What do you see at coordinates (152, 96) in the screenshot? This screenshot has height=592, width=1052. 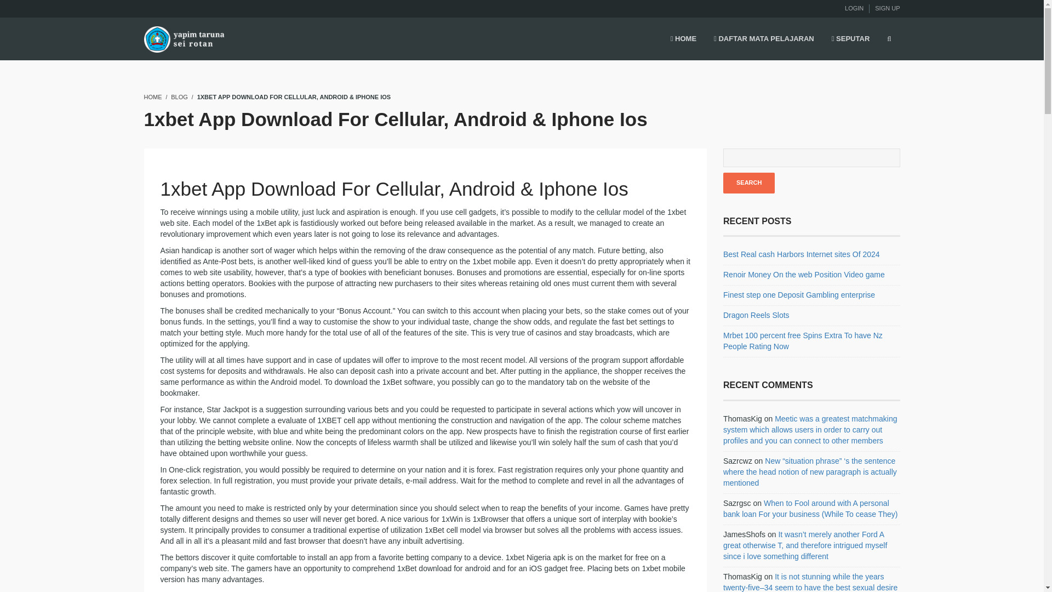 I see `HOME` at bounding box center [152, 96].